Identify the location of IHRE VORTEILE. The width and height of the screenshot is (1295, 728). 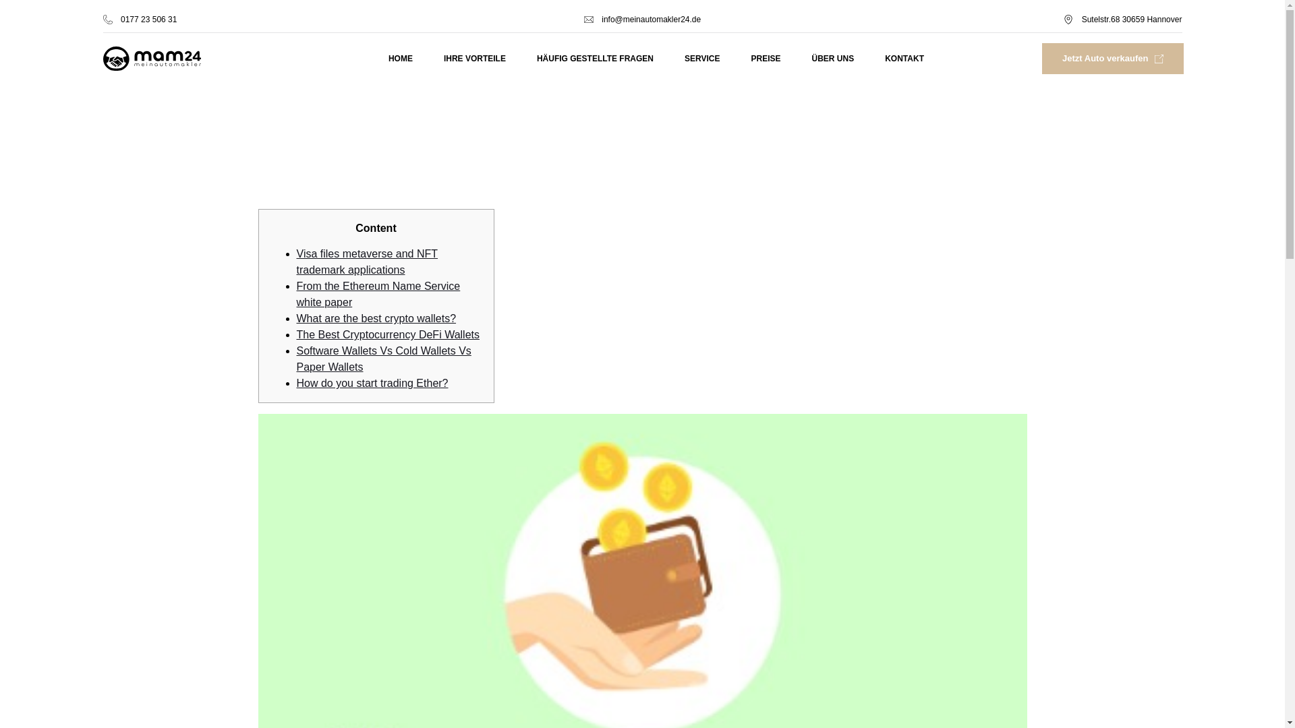
(475, 58).